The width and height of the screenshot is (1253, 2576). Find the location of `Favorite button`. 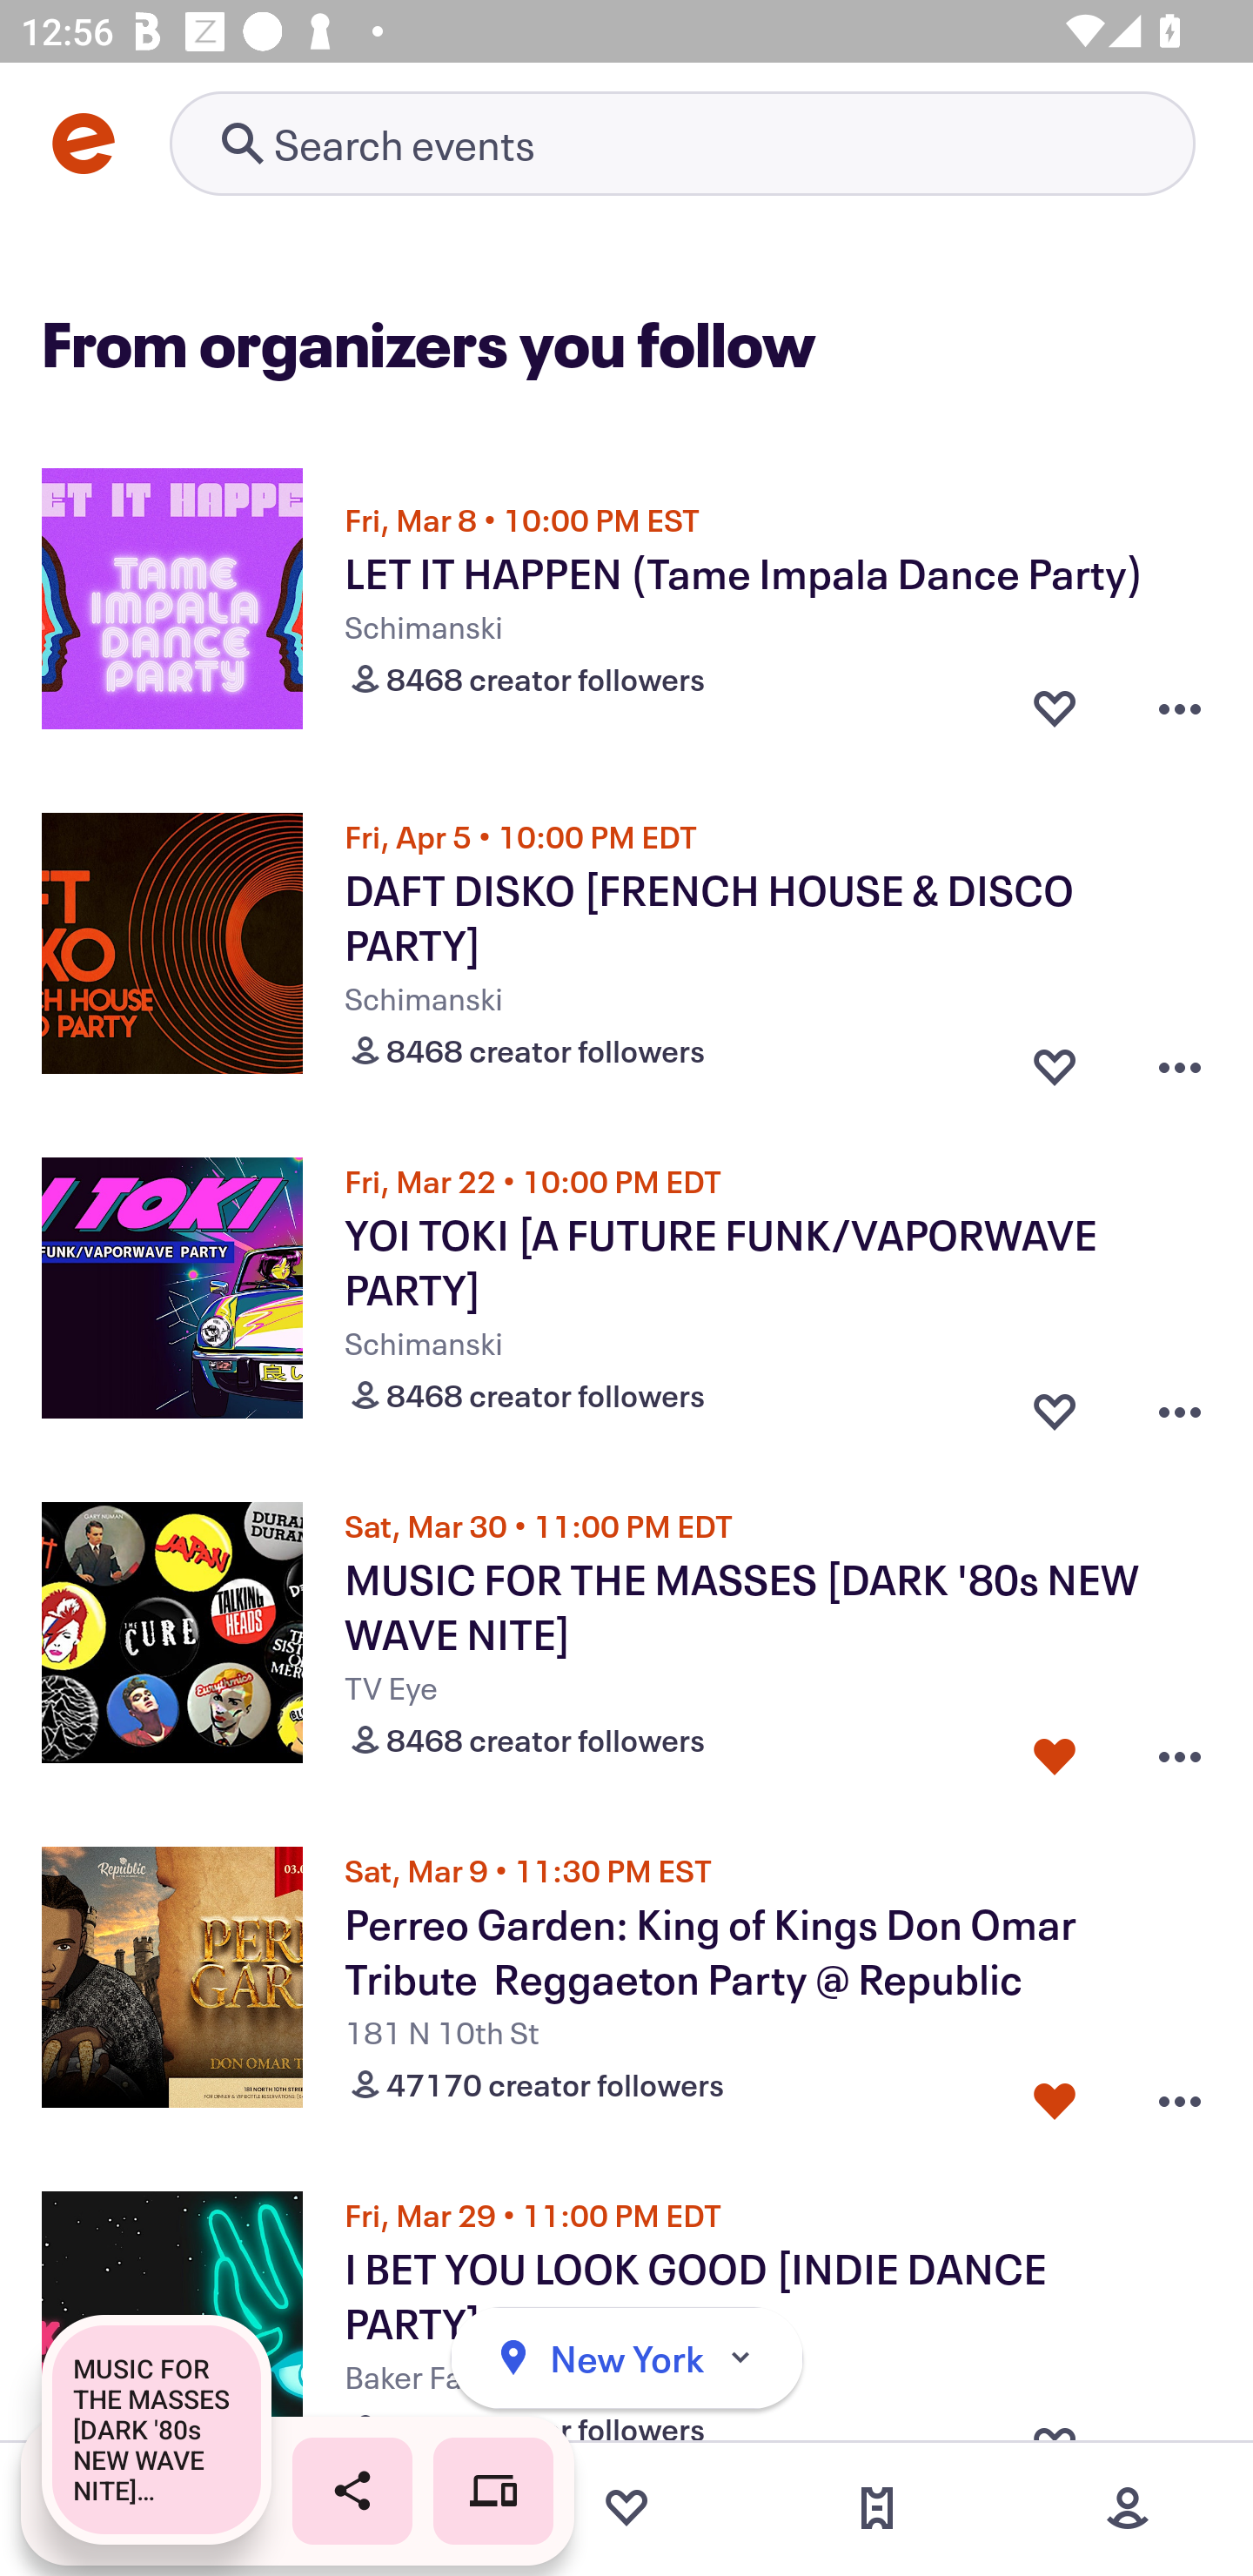

Favorite button is located at coordinates (1055, 1060).